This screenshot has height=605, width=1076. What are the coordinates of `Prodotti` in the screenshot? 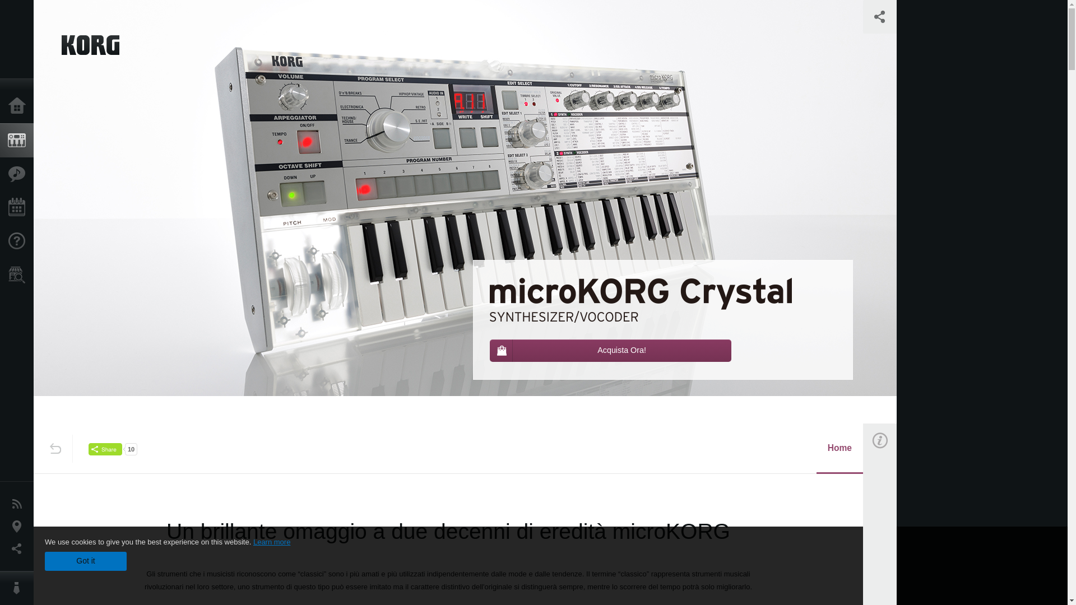 It's located at (19, 140).